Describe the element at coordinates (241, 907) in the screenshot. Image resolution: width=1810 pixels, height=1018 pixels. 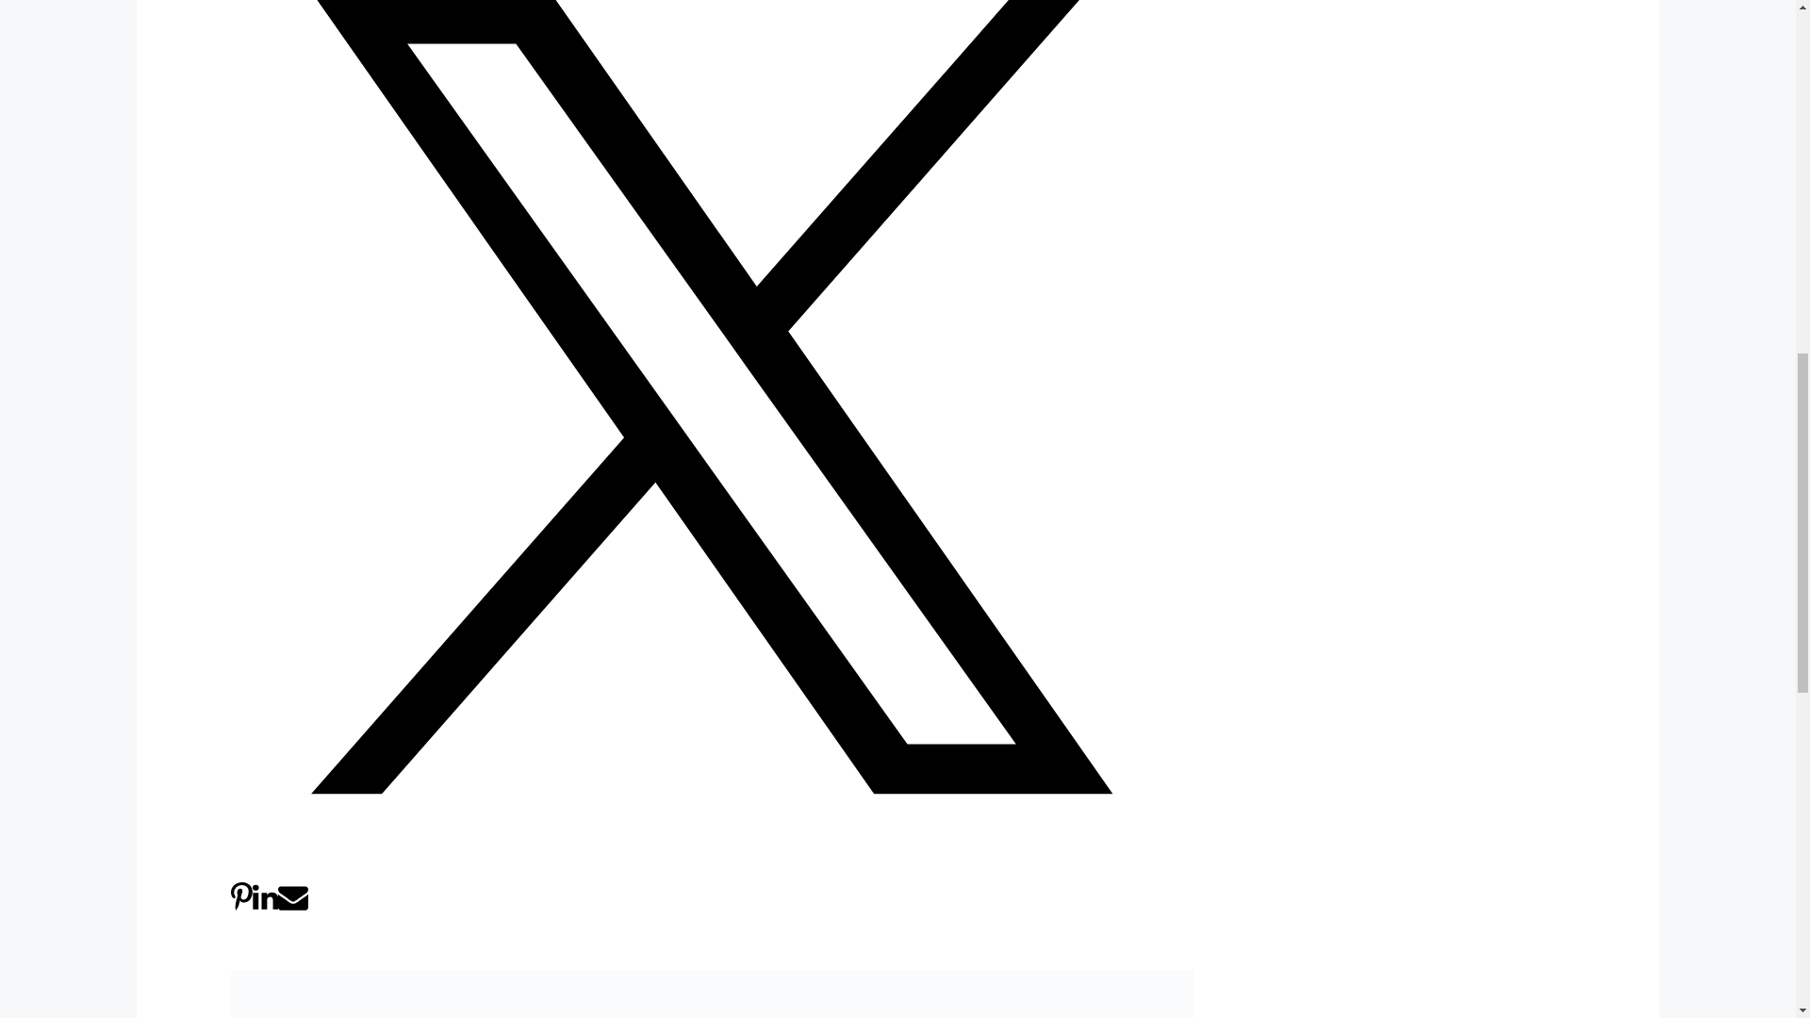
I see `Share on Pinterest` at that location.